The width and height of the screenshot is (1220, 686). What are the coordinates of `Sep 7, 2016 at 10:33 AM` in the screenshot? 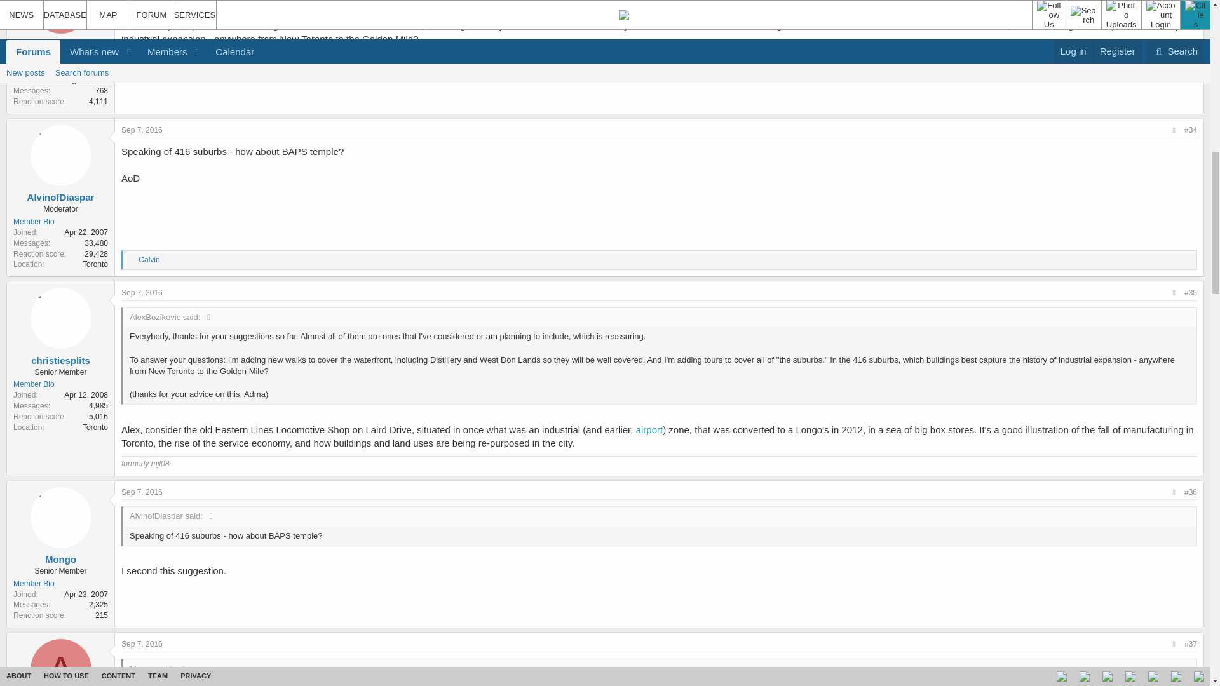 It's located at (141, 292).